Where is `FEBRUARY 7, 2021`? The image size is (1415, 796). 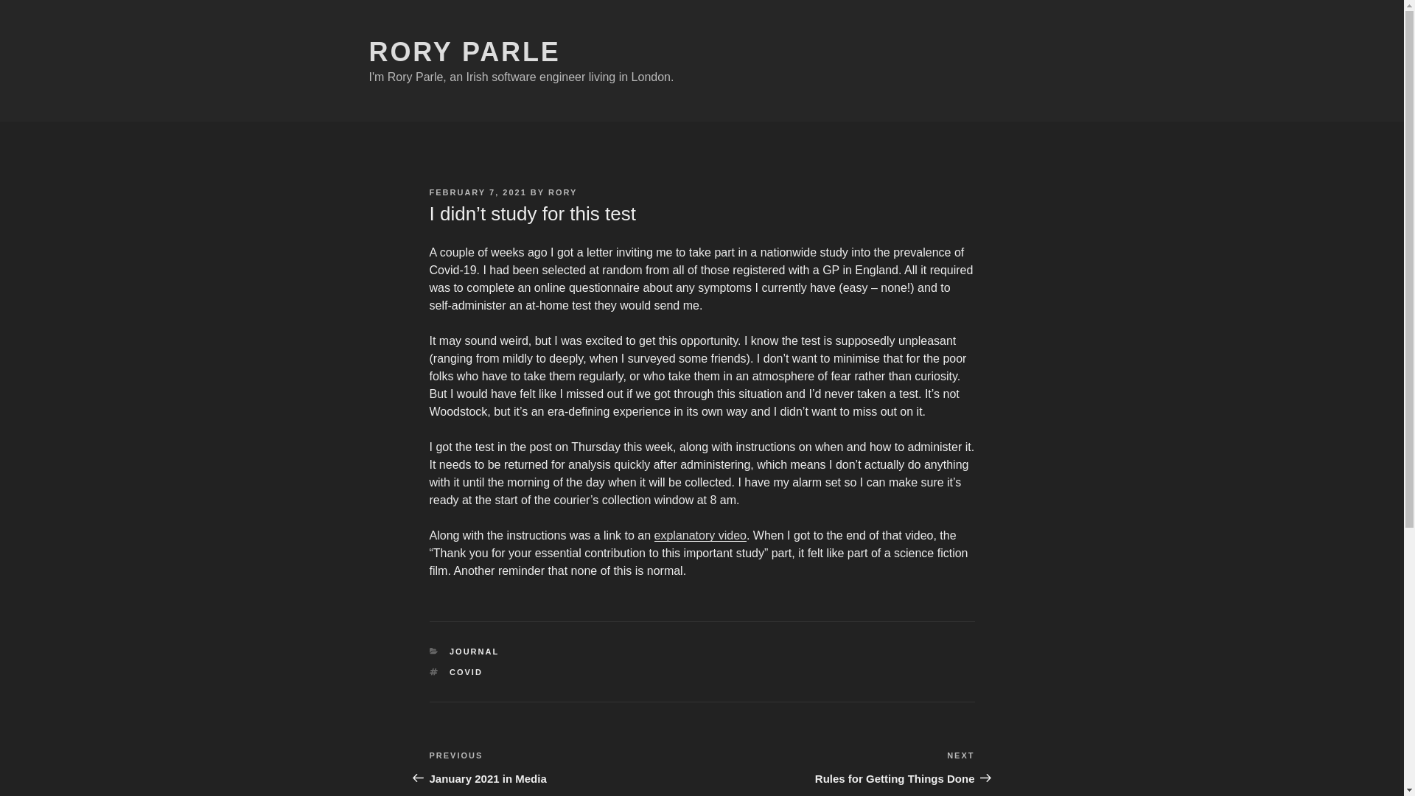
FEBRUARY 7, 2021 is located at coordinates (563, 192).